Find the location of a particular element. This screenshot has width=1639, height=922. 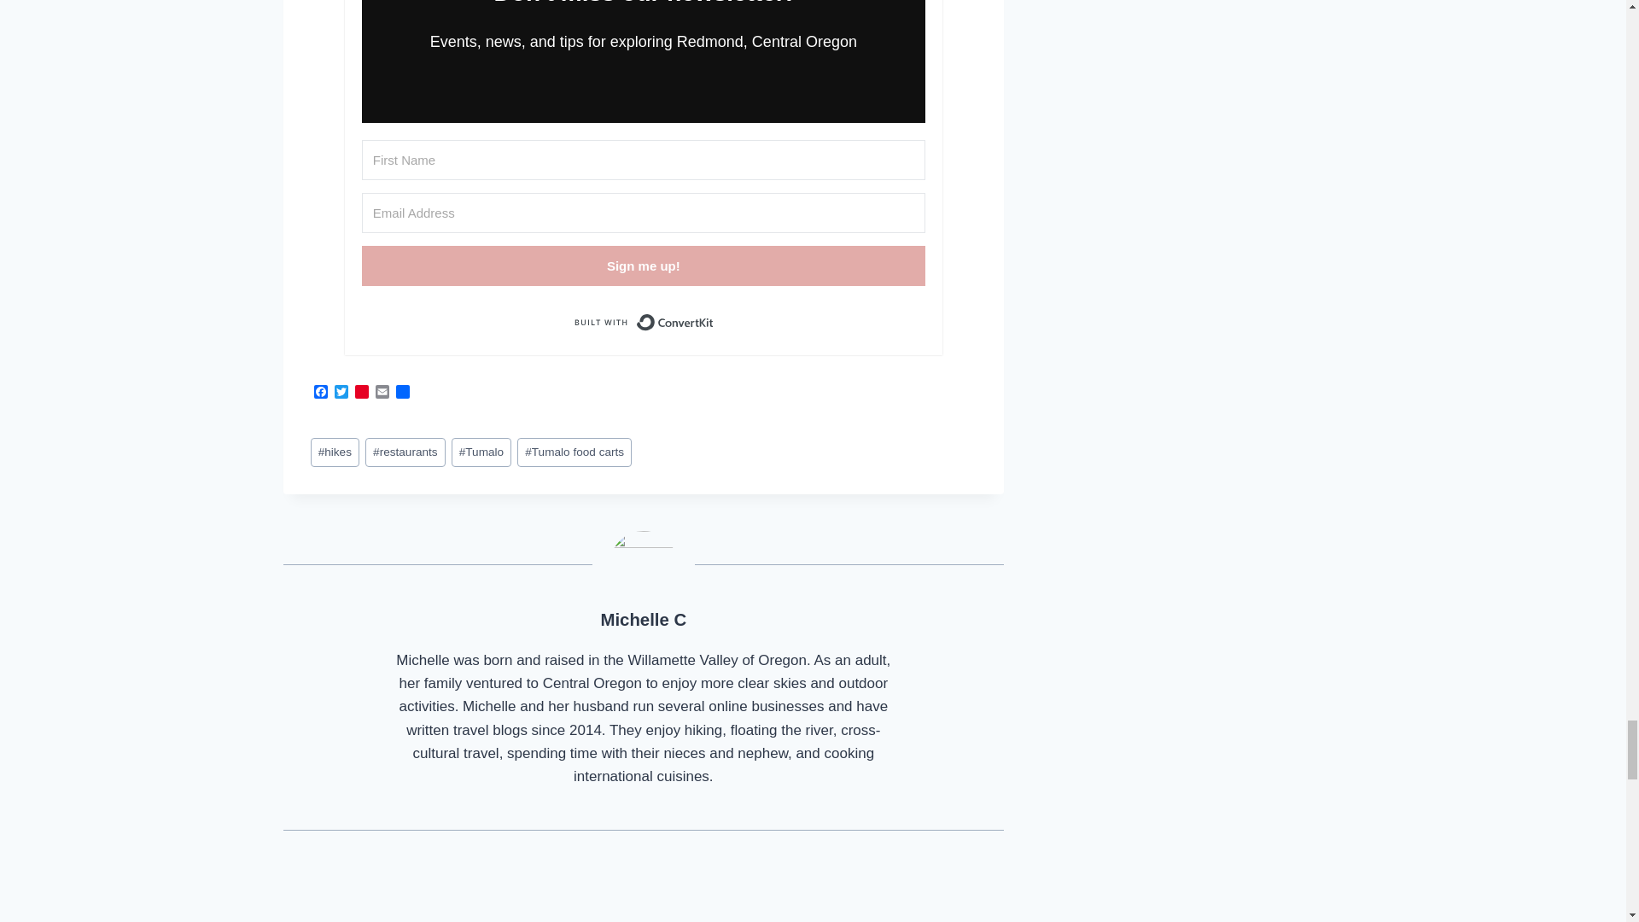

Pinterest is located at coordinates (362, 393).